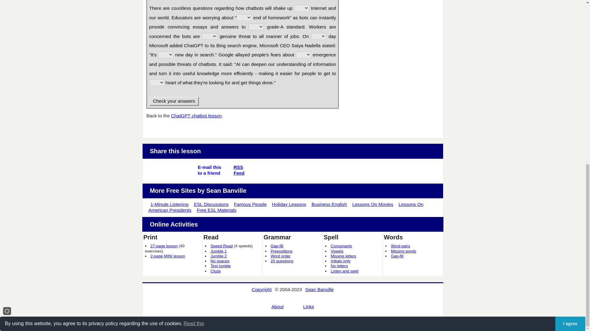 Image resolution: width=590 pixels, height=331 pixels. Describe the element at coordinates (174, 101) in the screenshot. I see `Word order` at that location.